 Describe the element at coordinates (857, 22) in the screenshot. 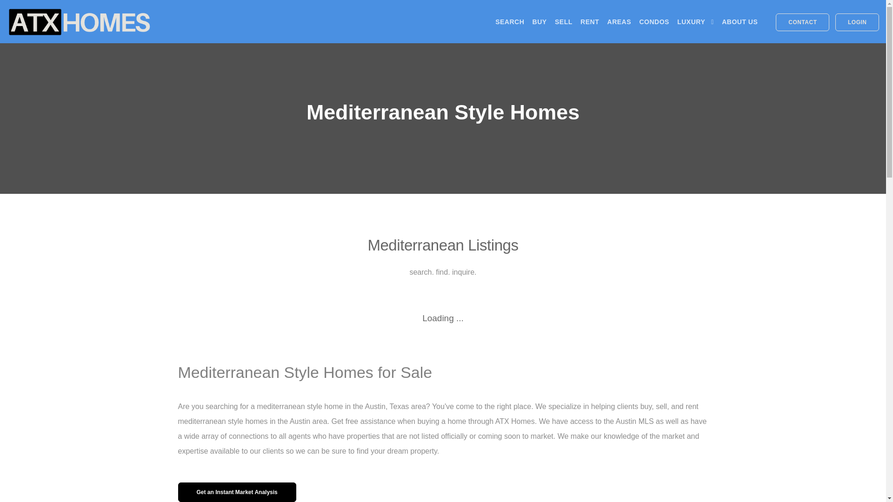

I see `LOGIN` at that location.